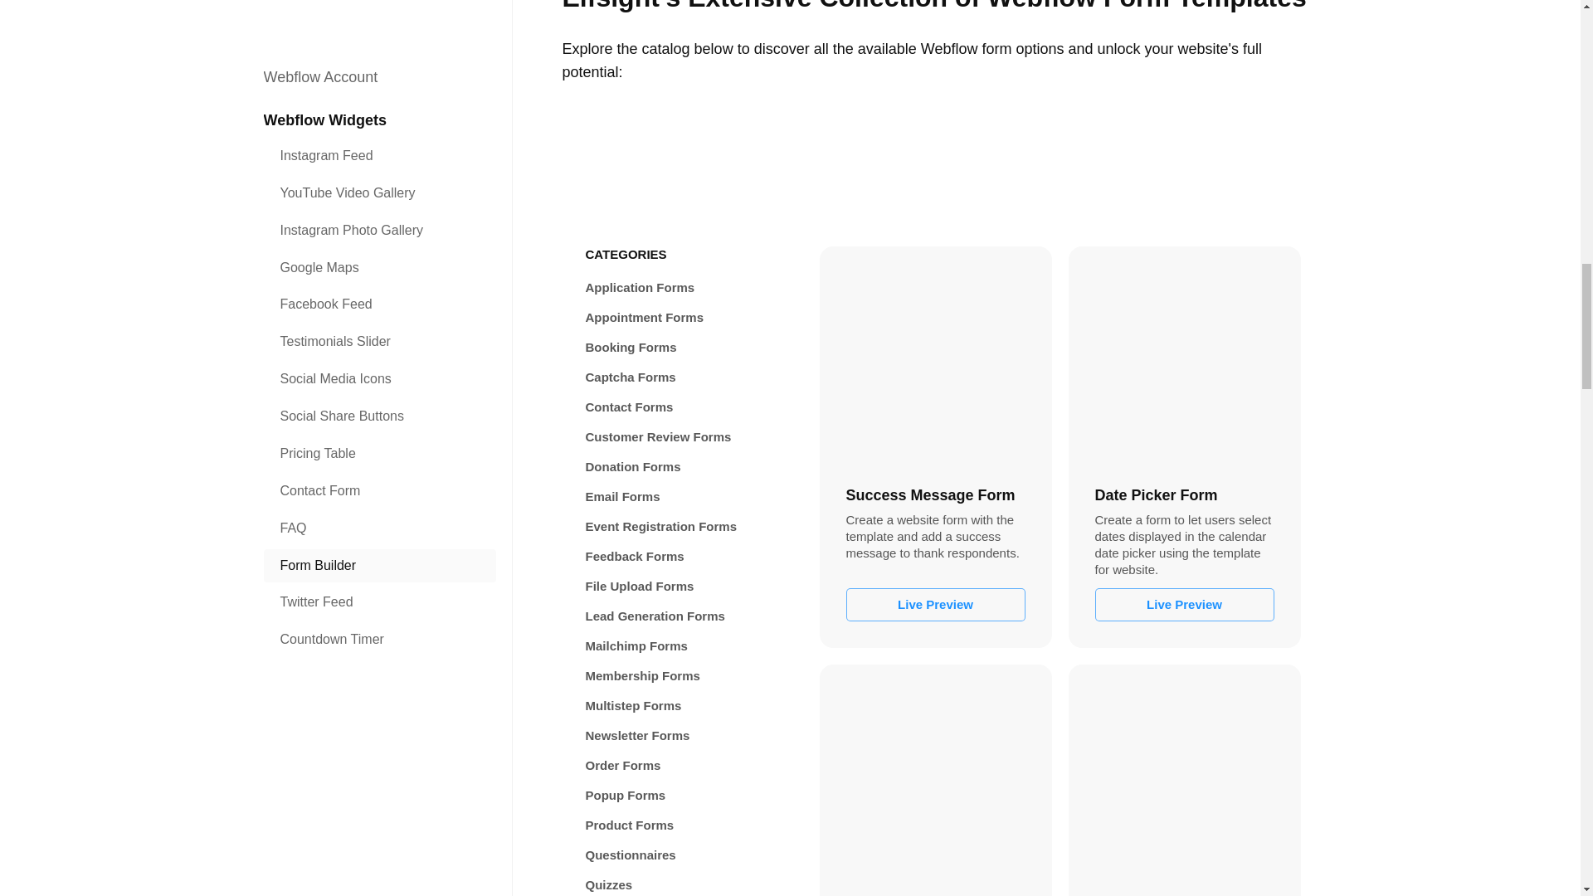 This screenshot has height=896, width=1593. Describe the element at coordinates (1184, 362) in the screenshot. I see `Date Picker Form` at that location.